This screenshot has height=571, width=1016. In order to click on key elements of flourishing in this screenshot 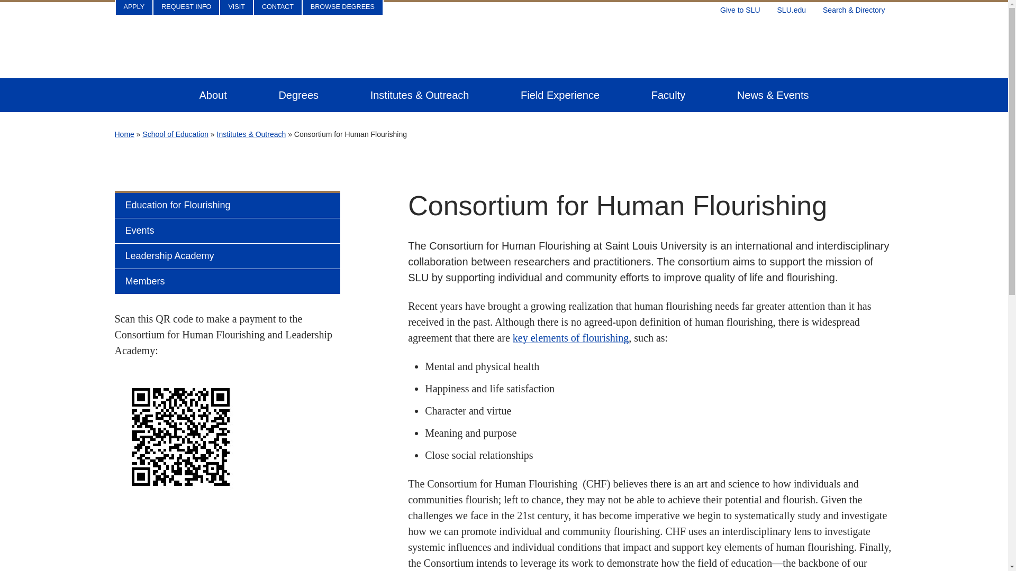, I will do `click(570, 337)`.